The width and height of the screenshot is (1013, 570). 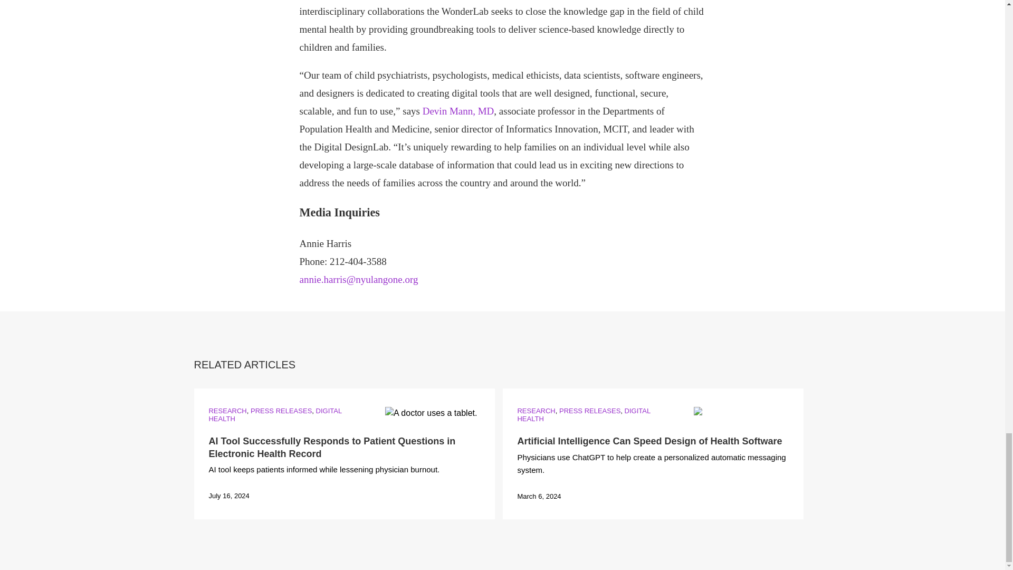 What do you see at coordinates (589, 411) in the screenshot?
I see `PRESS RELEASES` at bounding box center [589, 411].